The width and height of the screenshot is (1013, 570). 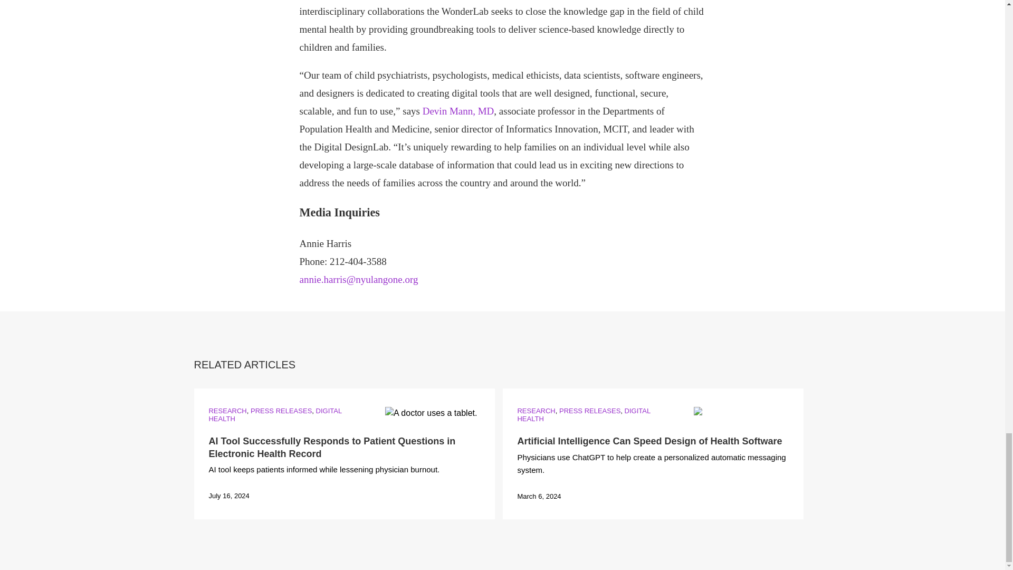 What do you see at coordinates (589, 411) in the screenshot?
I see `PRESS RELEASES` at bounding box center [589, 411].